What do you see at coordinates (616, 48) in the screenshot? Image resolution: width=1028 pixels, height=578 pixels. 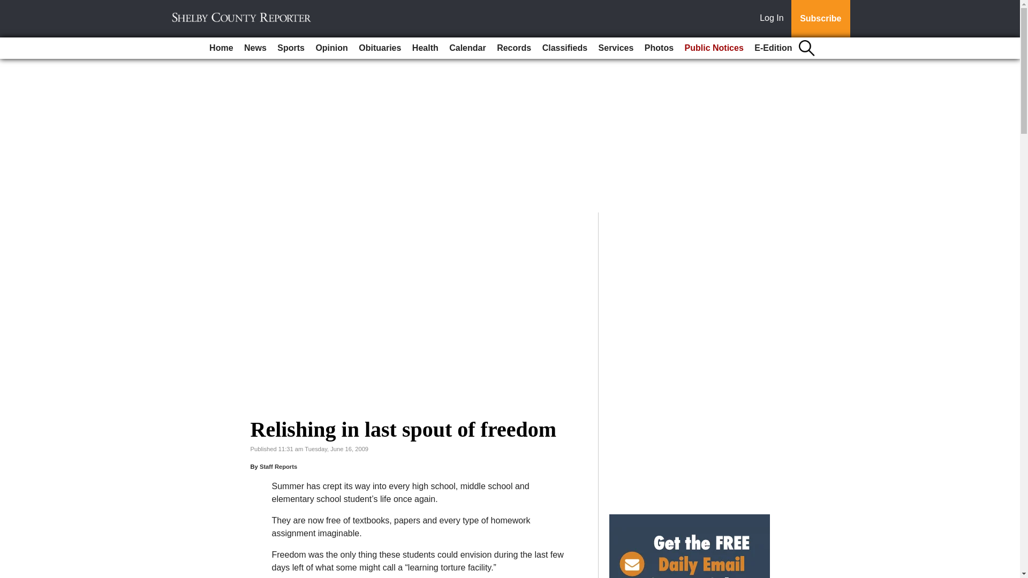 I see `Services` at bounding box center [616, 48].